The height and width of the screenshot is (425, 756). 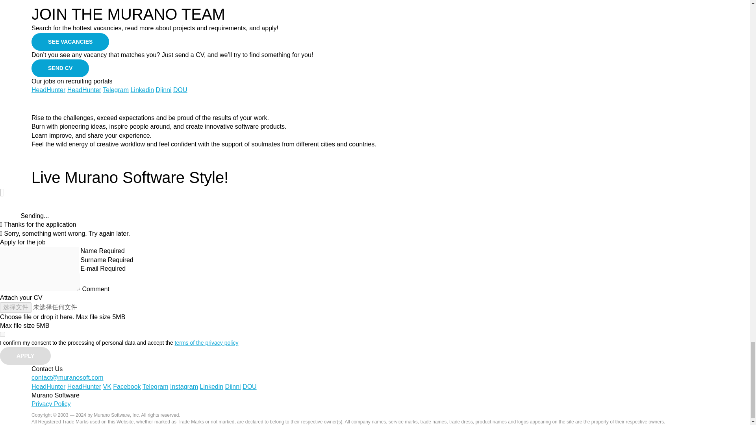 What do you see at coordinates (206, 342) in the screenshot?
I see `terms of the privacy policy` at bounding box center [206, 342].